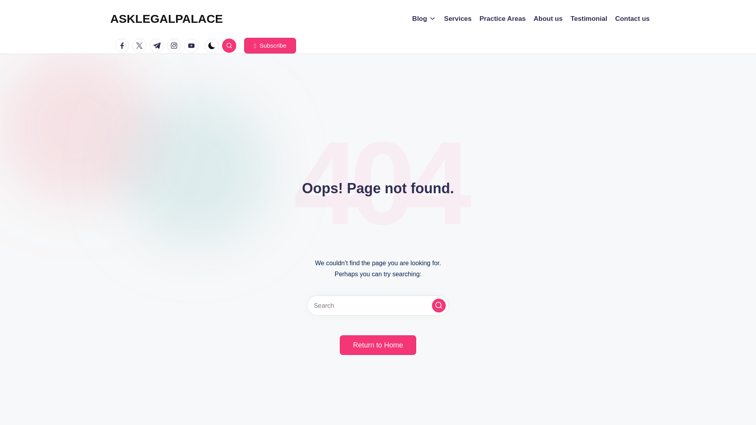 The width and height of the screenshot is (756, 425). Describe the element at coordinates (458, 19) in the screenshot. I see `Services` at that location.